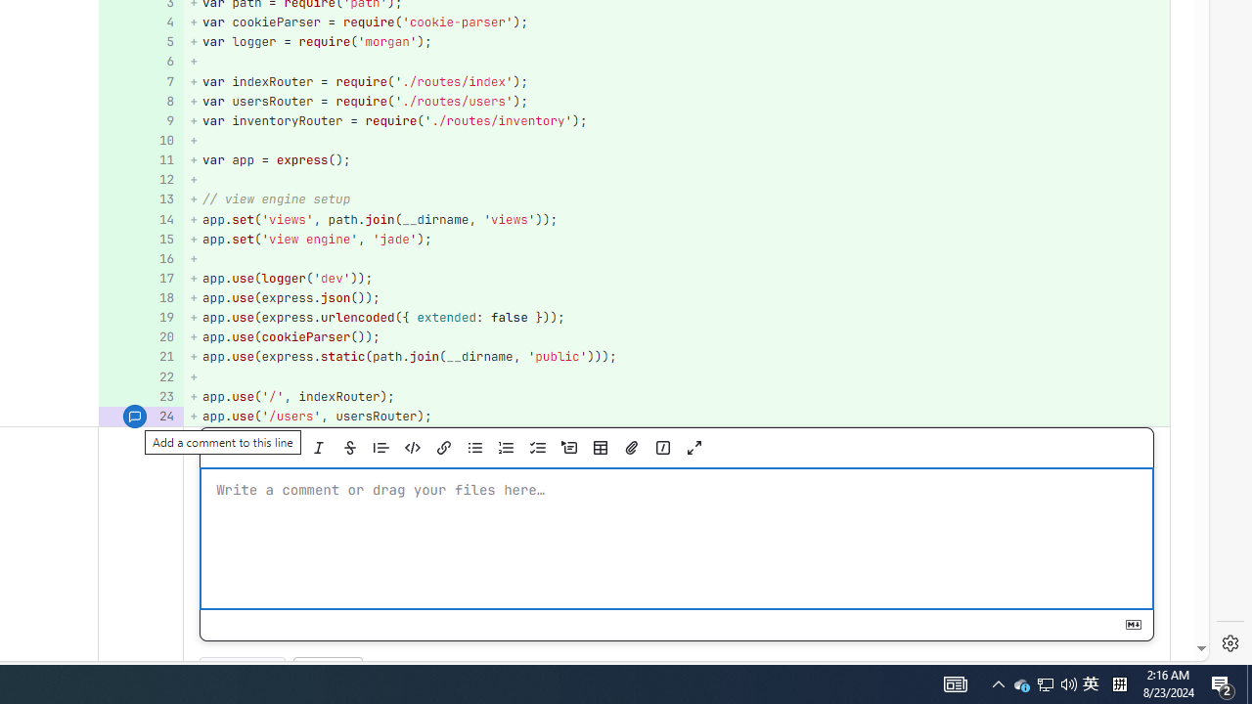  I want to click on Add a comment to this line, so click(135, 416).